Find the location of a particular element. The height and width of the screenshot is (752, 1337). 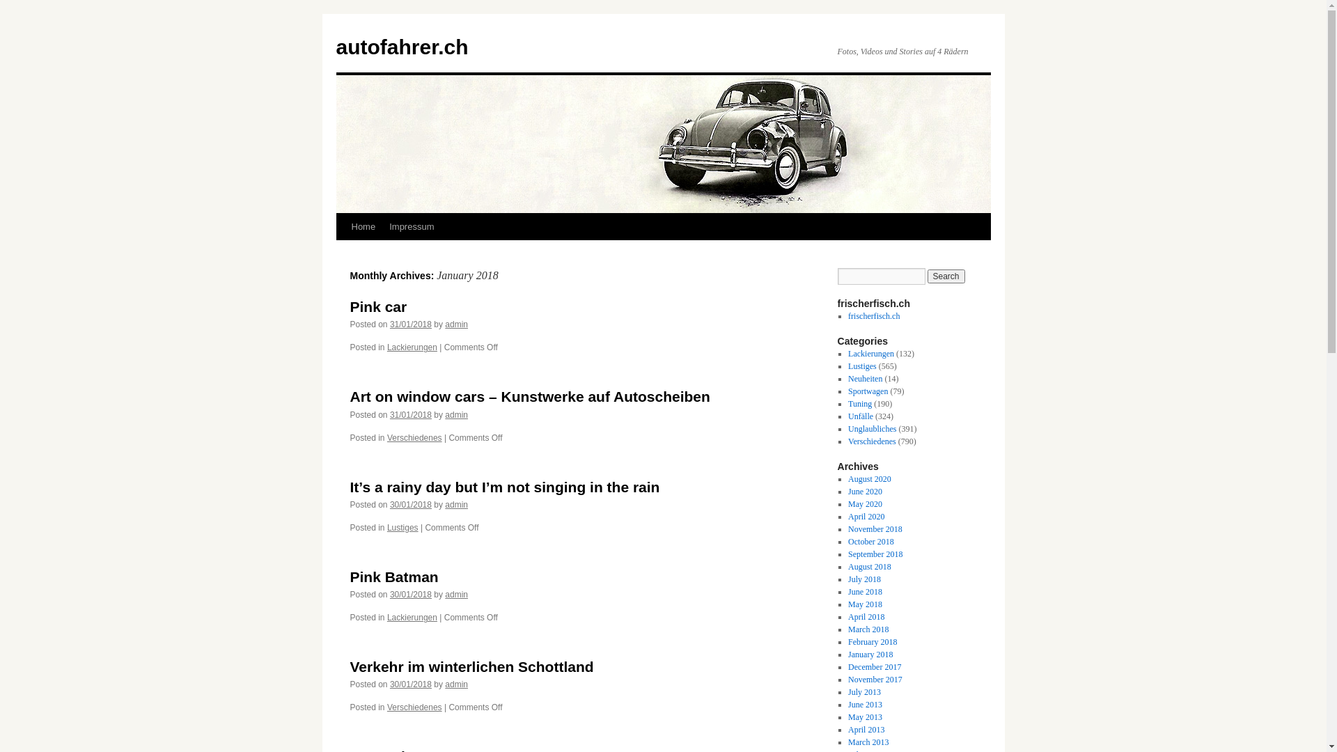

Home is located at coordinates (363, 227).